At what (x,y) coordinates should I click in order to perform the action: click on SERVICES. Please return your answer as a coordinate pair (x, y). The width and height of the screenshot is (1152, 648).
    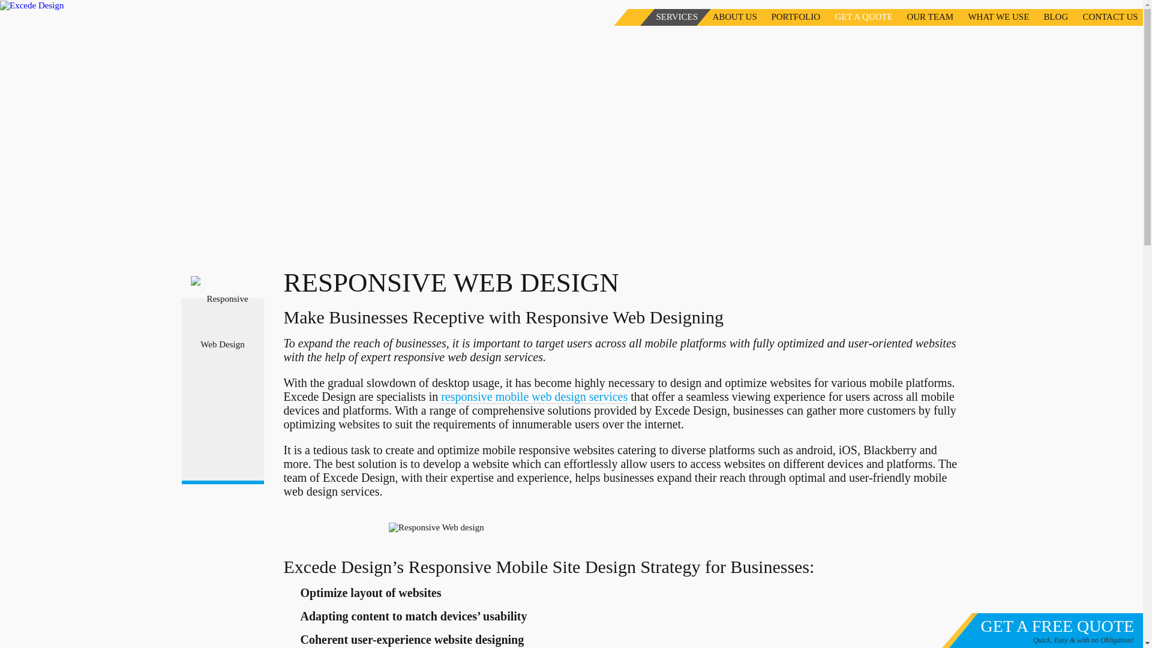
    Looking at the image, I should click on (670, 17).